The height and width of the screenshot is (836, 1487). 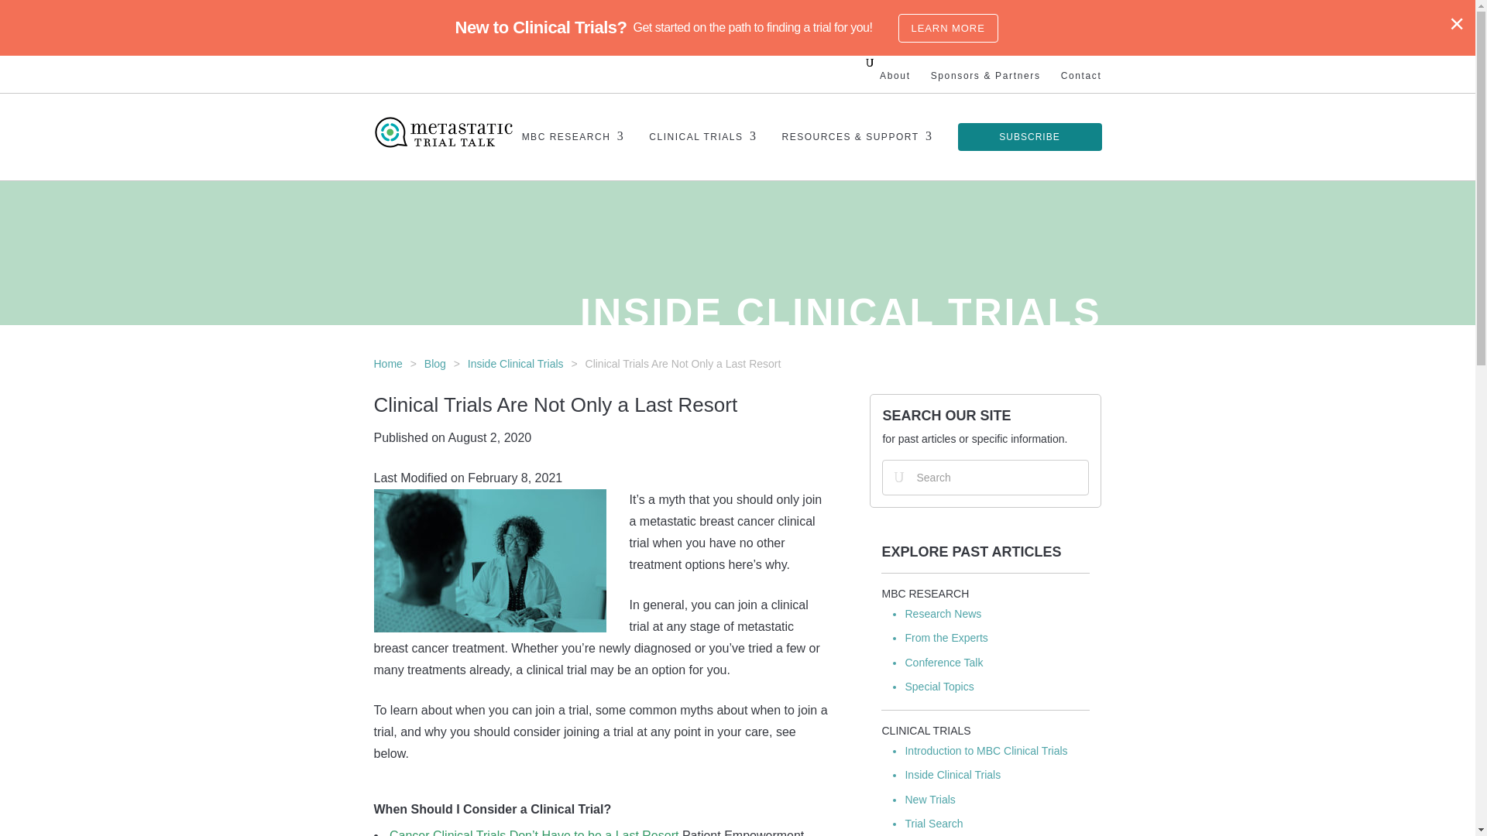 I want to click on Home, so click(x=387, y=364).